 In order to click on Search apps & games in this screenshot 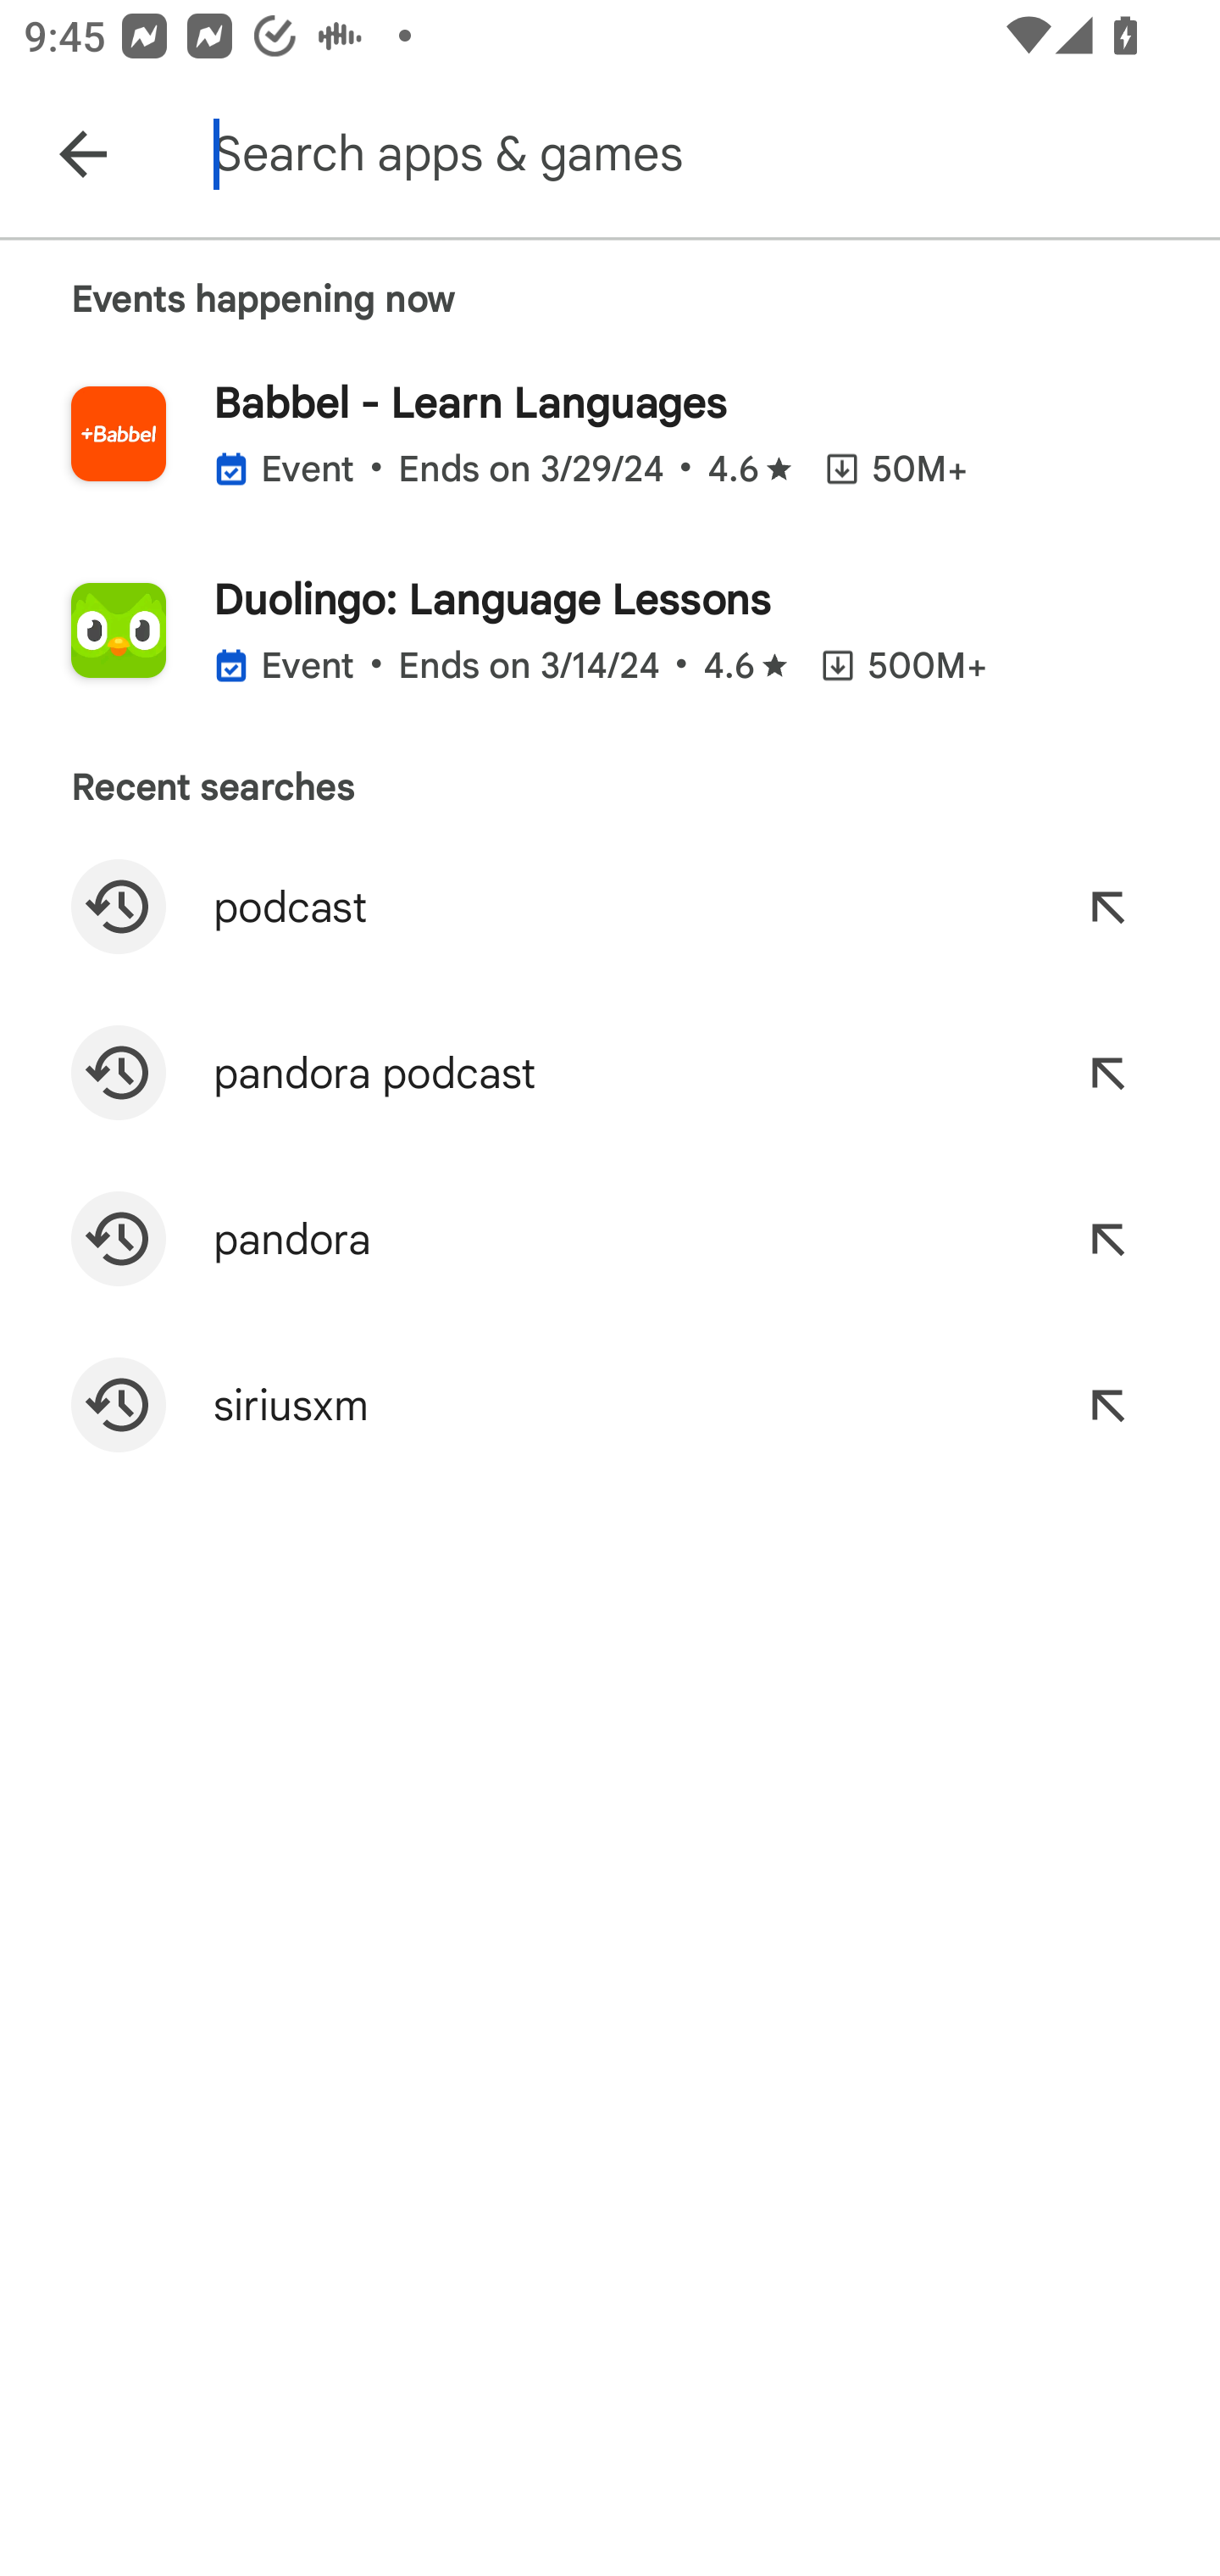, I will do `click(710, 154)`.